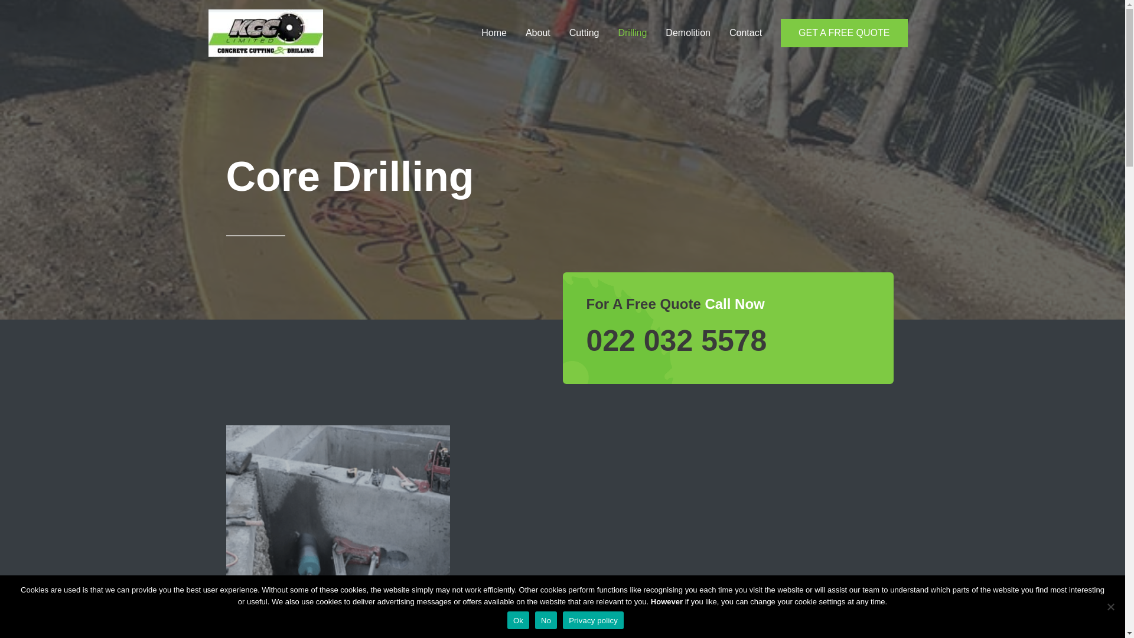 The image size is (1134, 638). Describe the element at coordinates (688, 32) in the screenshot. I see `Demolition` at that location.